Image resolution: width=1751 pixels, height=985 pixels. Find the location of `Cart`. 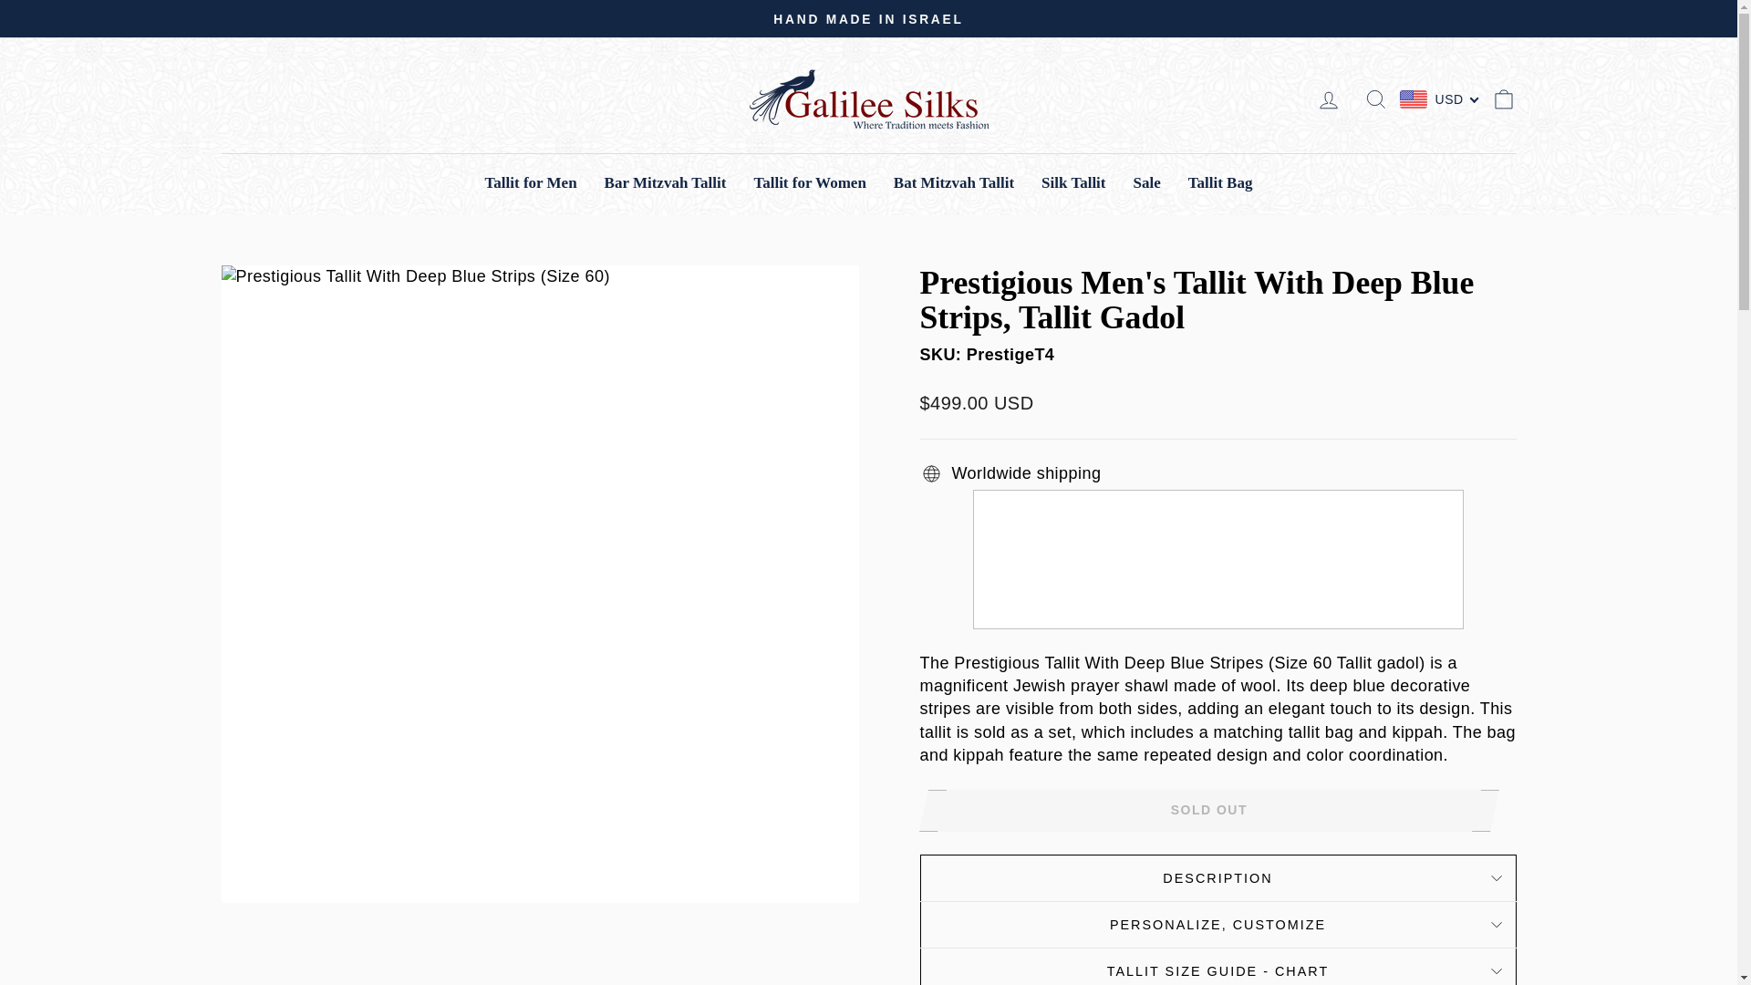

Cart is located at coordinates (1503, 98).